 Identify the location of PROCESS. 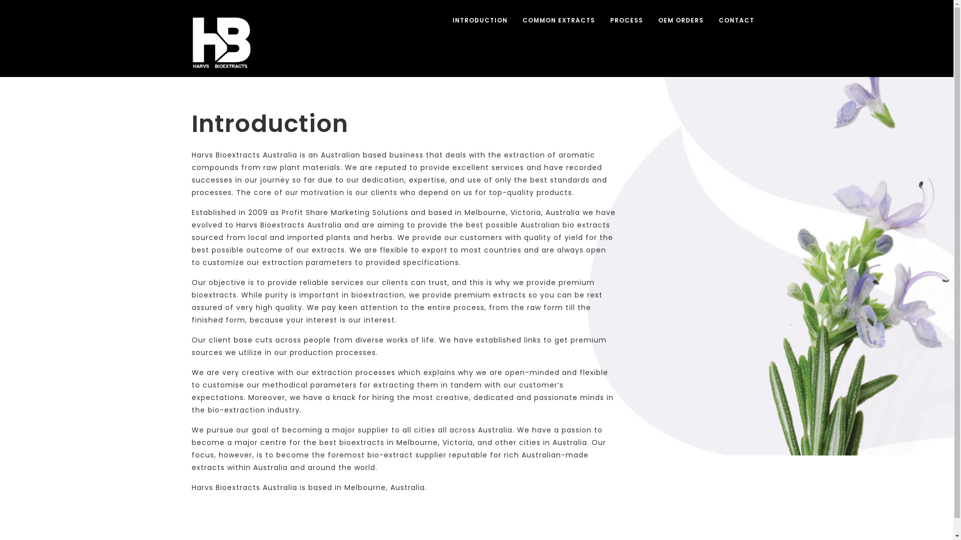
(627, 20).